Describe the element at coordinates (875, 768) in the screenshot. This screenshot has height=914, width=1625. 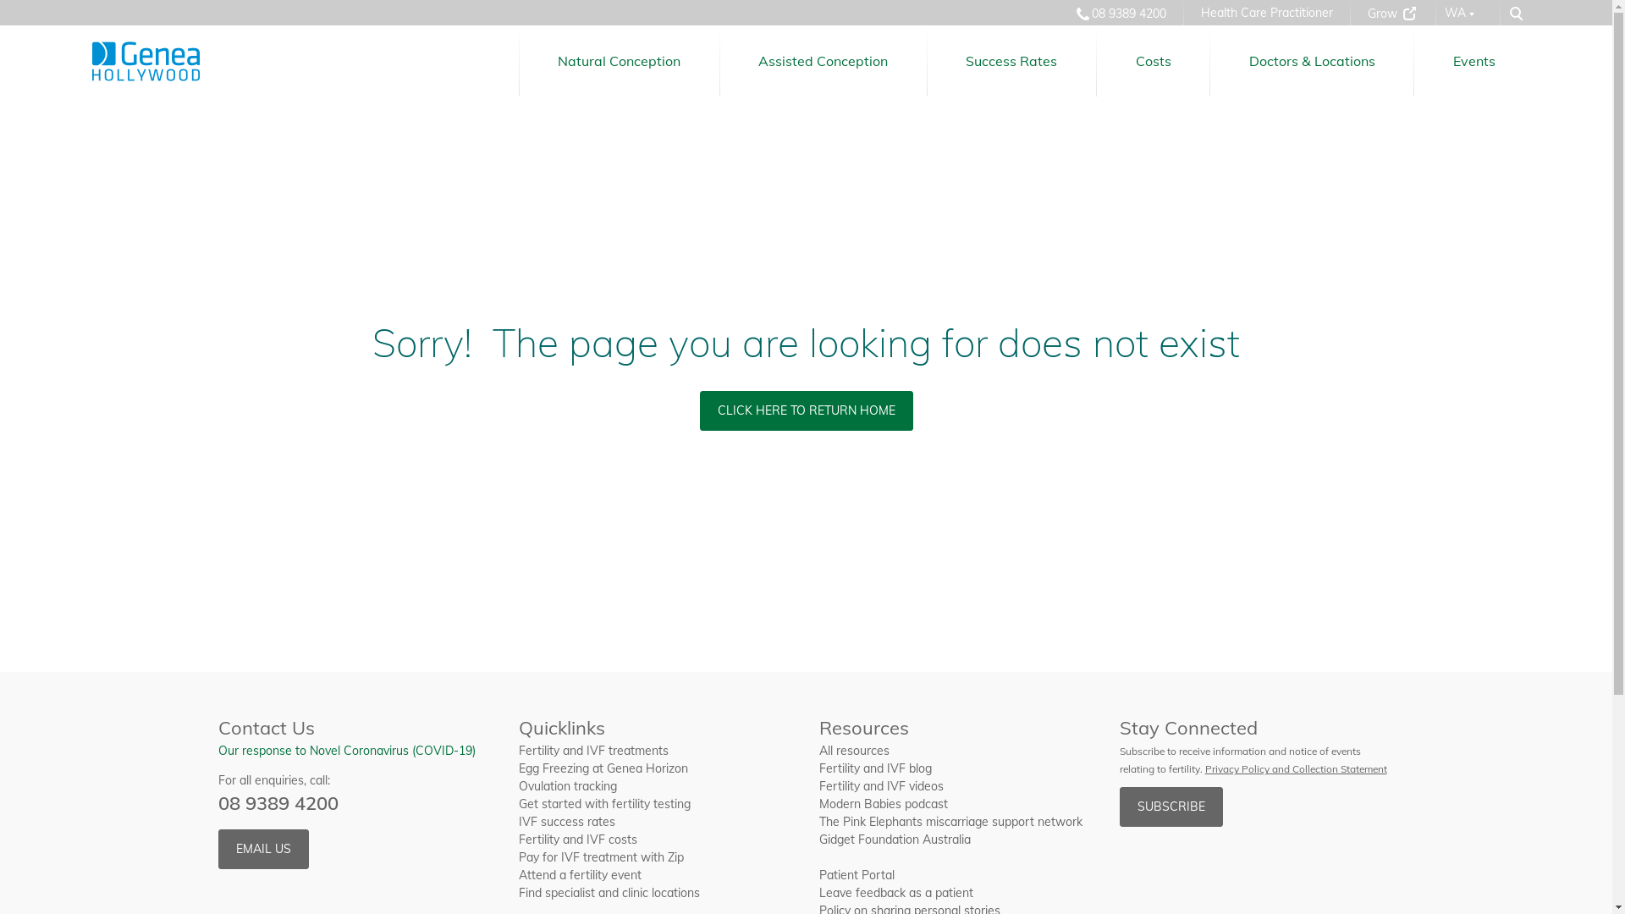
I see `Fertility and IVF blog` at that location.